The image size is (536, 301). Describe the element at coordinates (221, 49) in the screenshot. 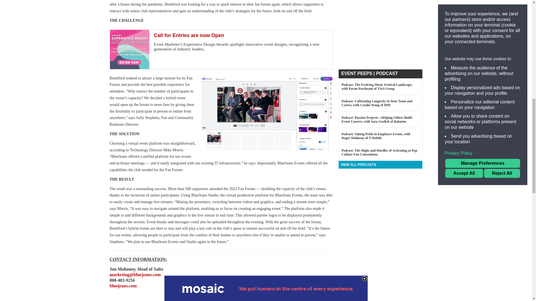

I see `3rd party ad content` at that location.